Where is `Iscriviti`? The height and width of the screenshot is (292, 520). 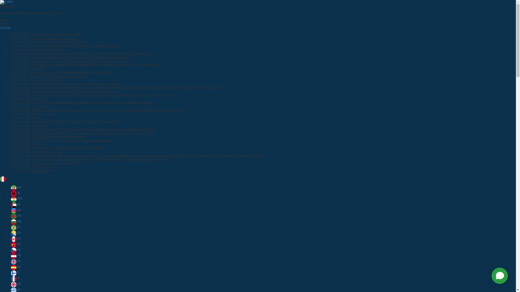 Iscriviti is located at coordinates (5, 28).